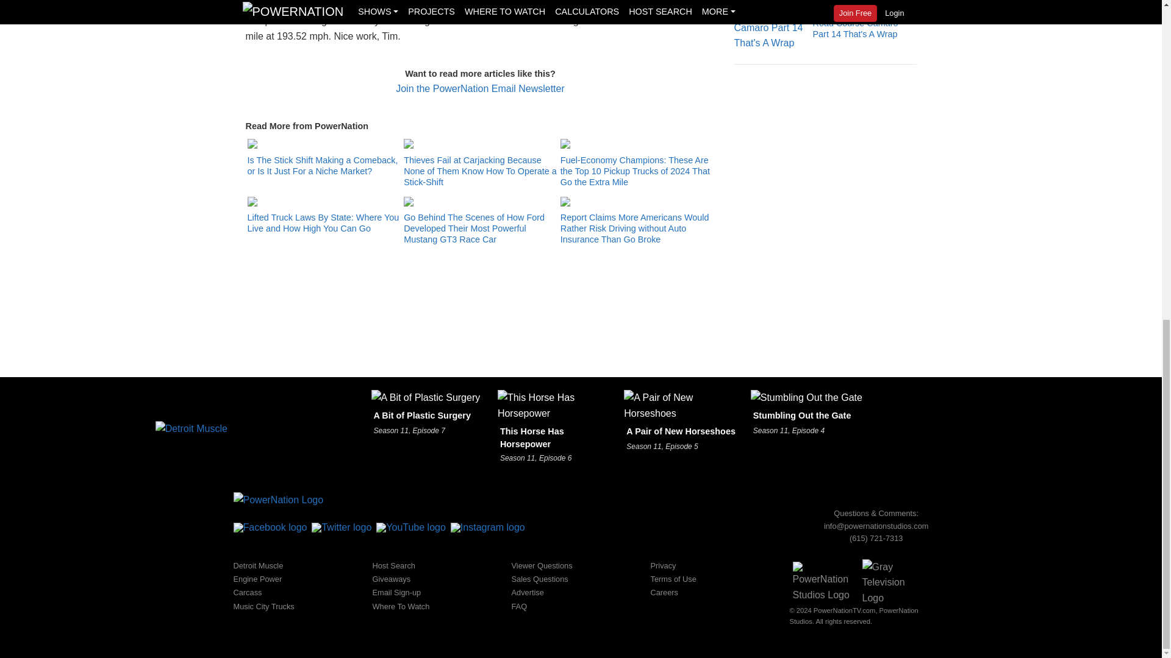 Image resolution: width=1171 pixels, height=658 pixels. Describe the element at coordinates (270, 527) in the screenshot. I see `Follow PowerNation TV on Facebook` at that location.